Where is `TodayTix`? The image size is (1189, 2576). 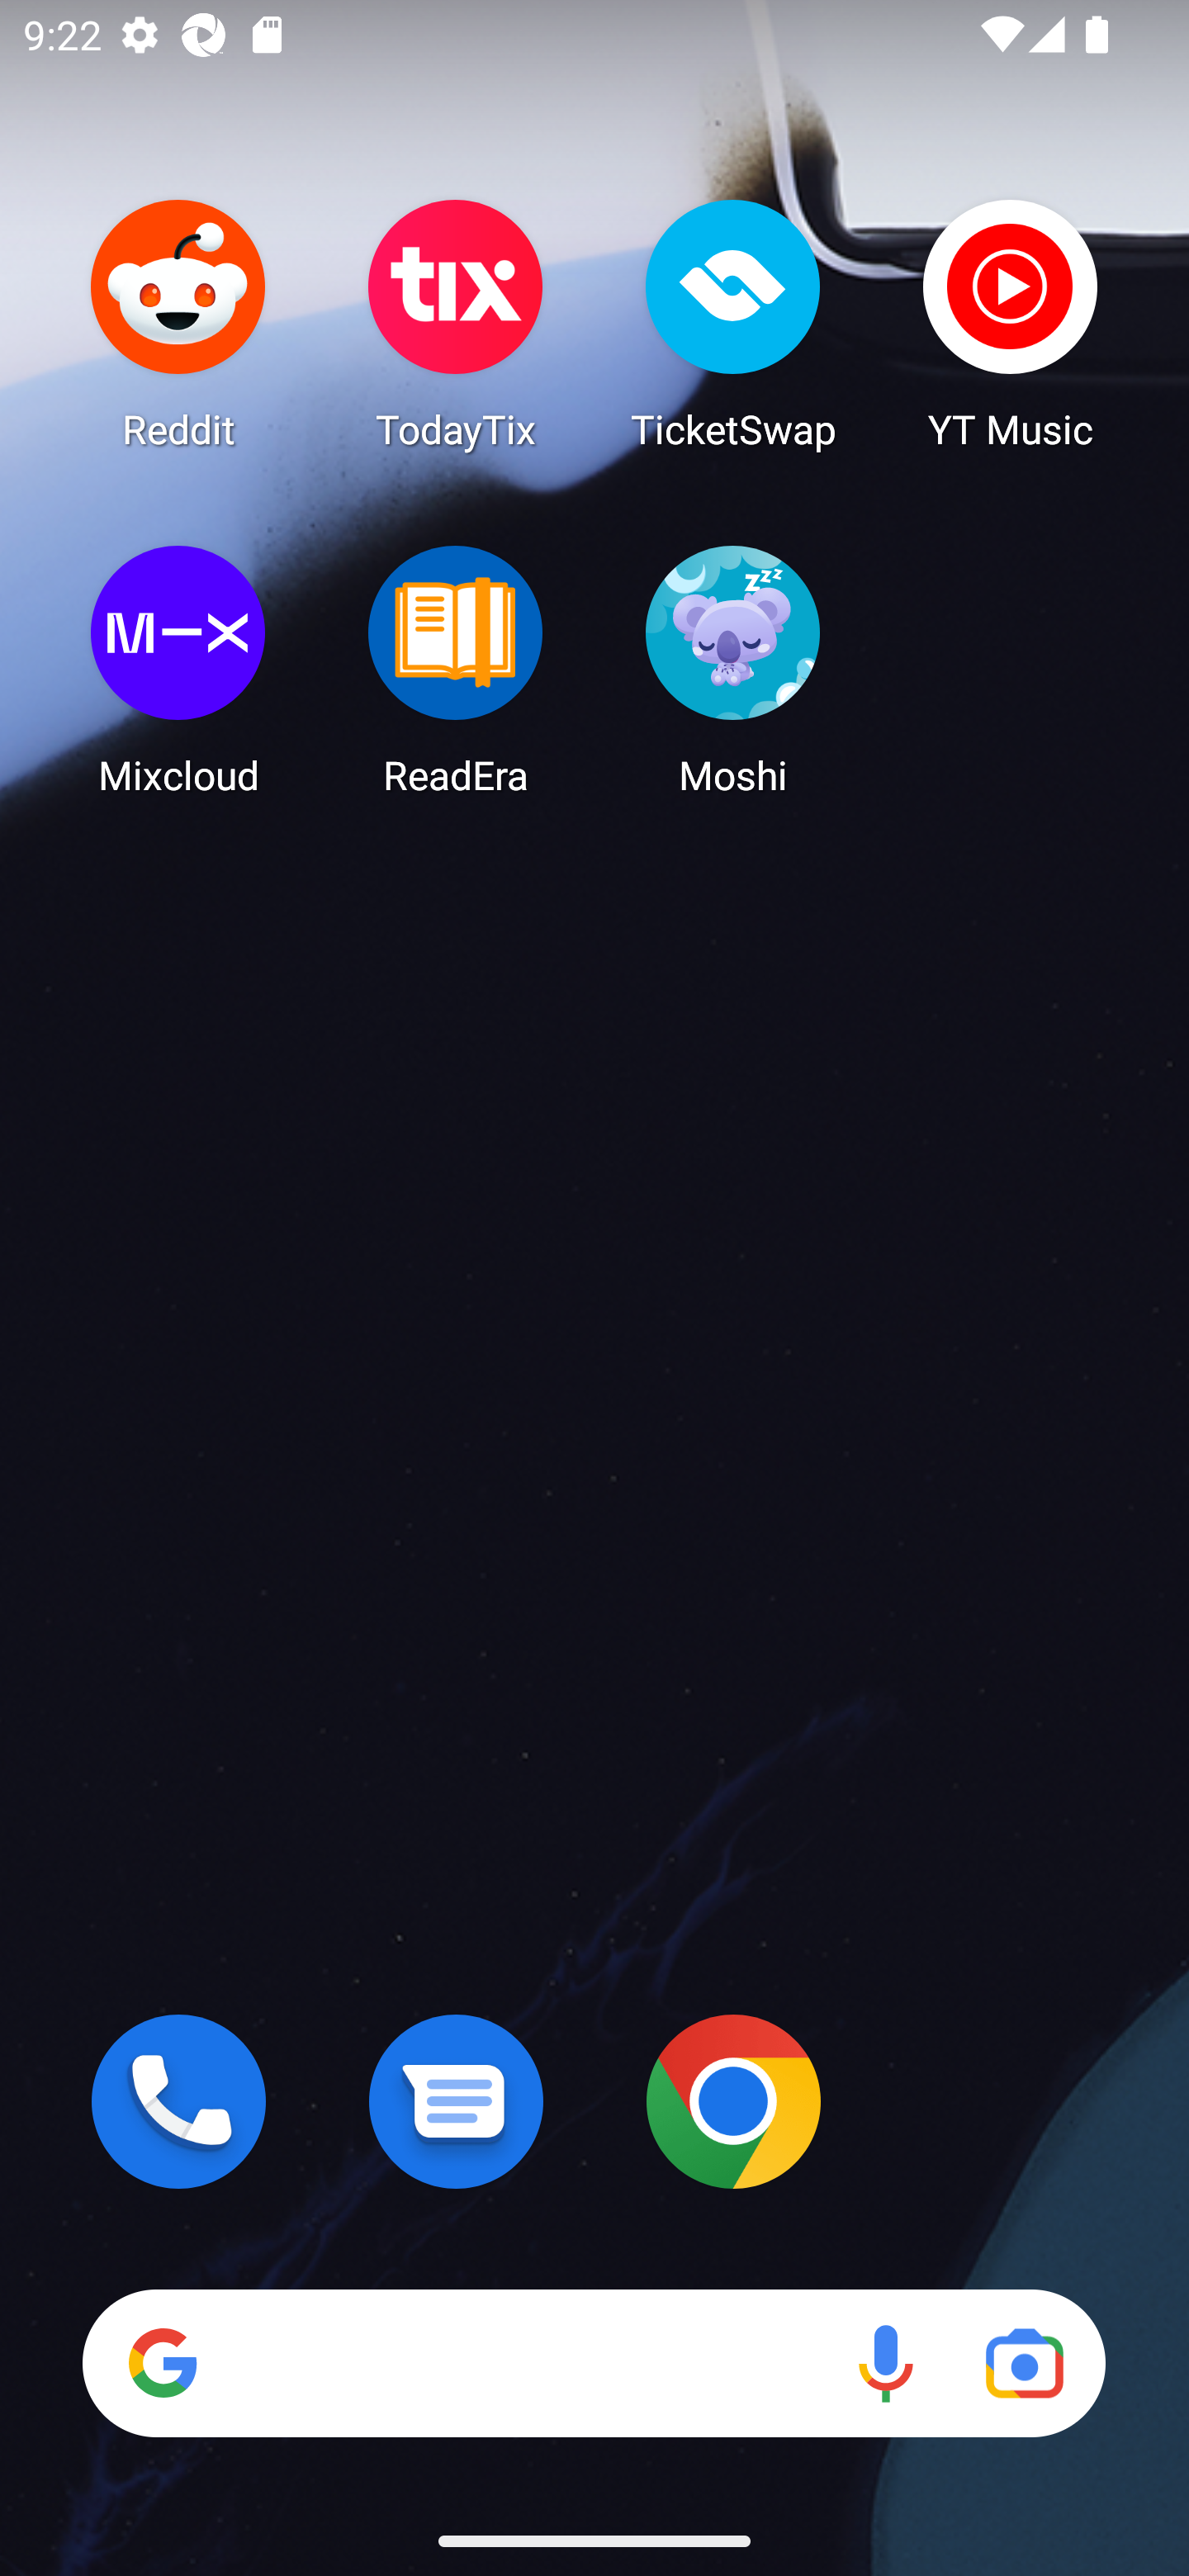
TodayTix is located at coordinates (456, 324).